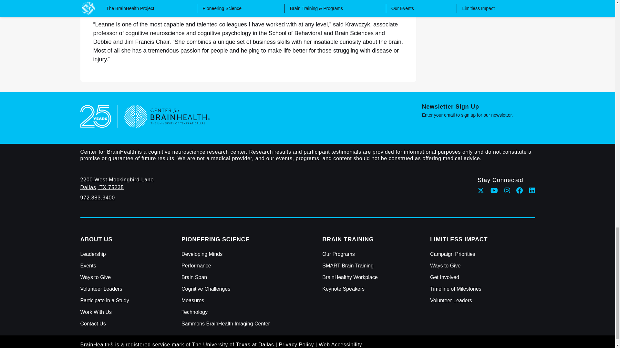 This screenshot has height=348, width=620. What do you see at coordinates (519, 190) in the screenshot?
I see `Follow Center for BrainHealth on facebook` at bounding box center [519, 190].